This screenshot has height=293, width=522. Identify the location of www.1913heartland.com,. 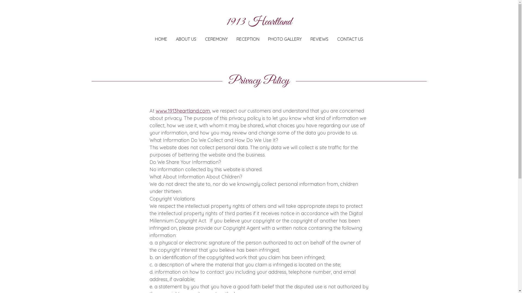
(183, 111).